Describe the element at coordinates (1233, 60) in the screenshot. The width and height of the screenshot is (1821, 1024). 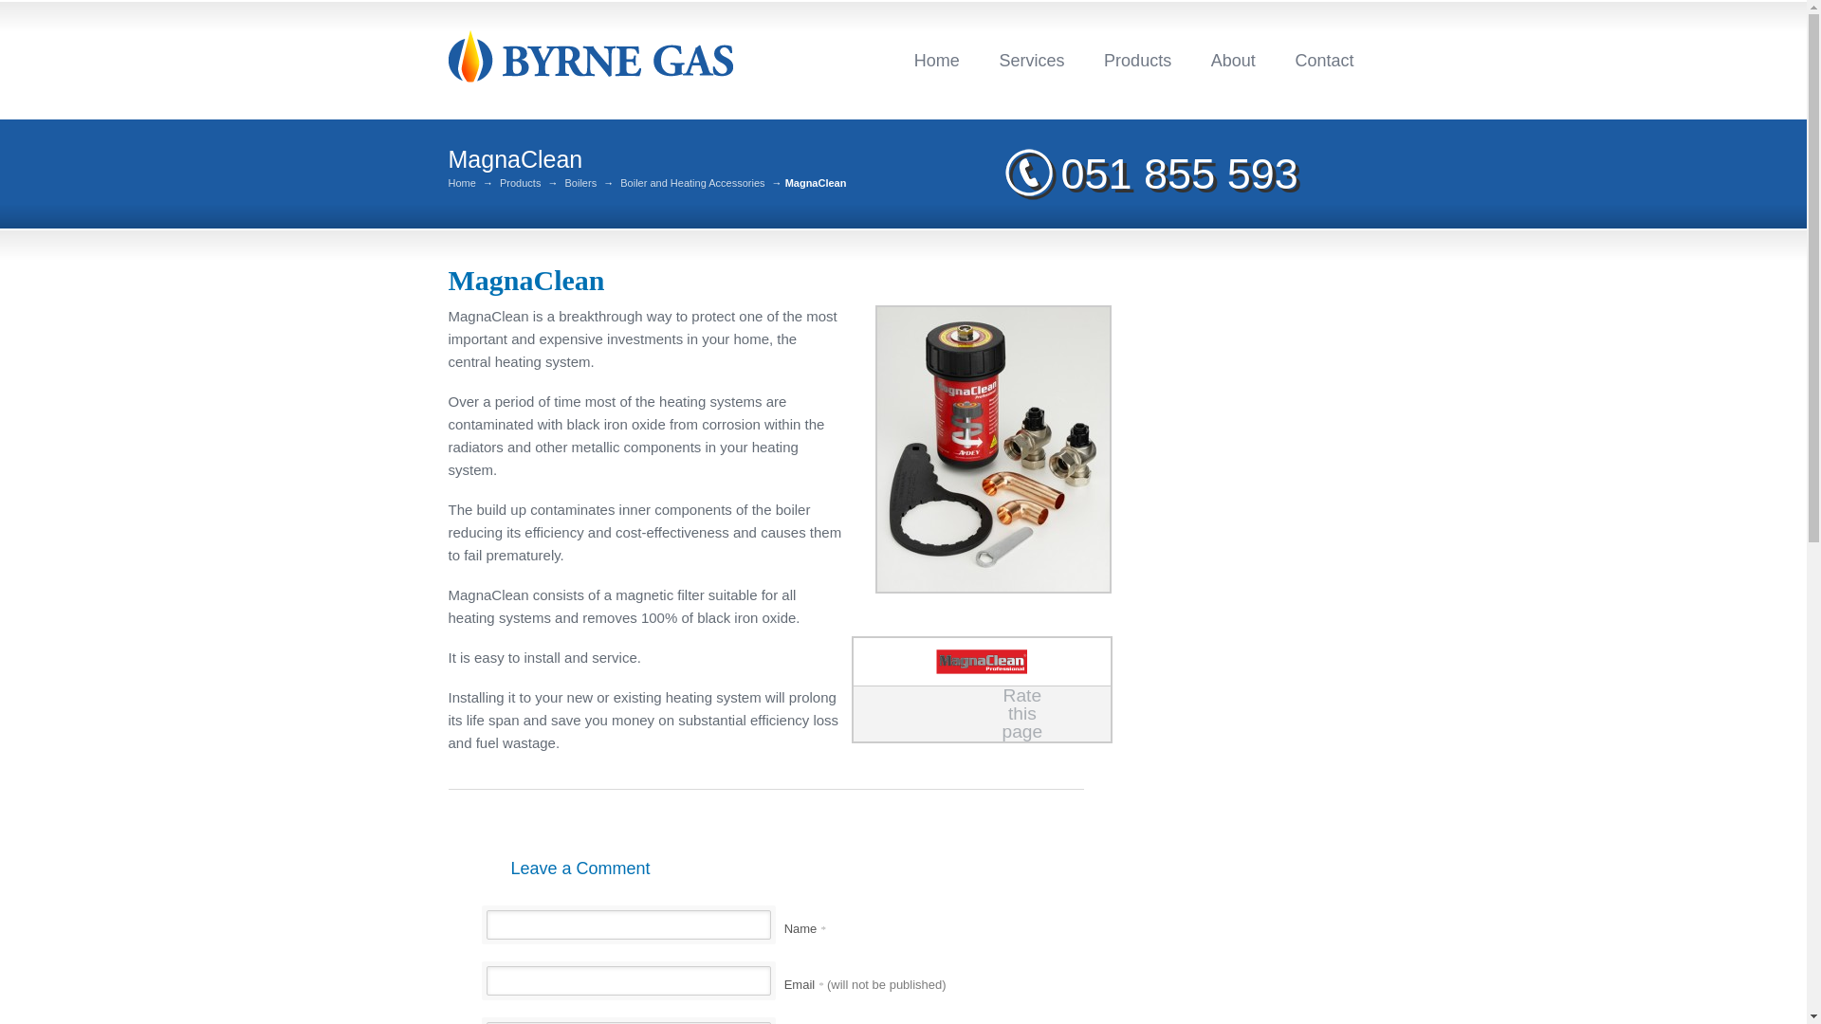
I see `About` at that location.